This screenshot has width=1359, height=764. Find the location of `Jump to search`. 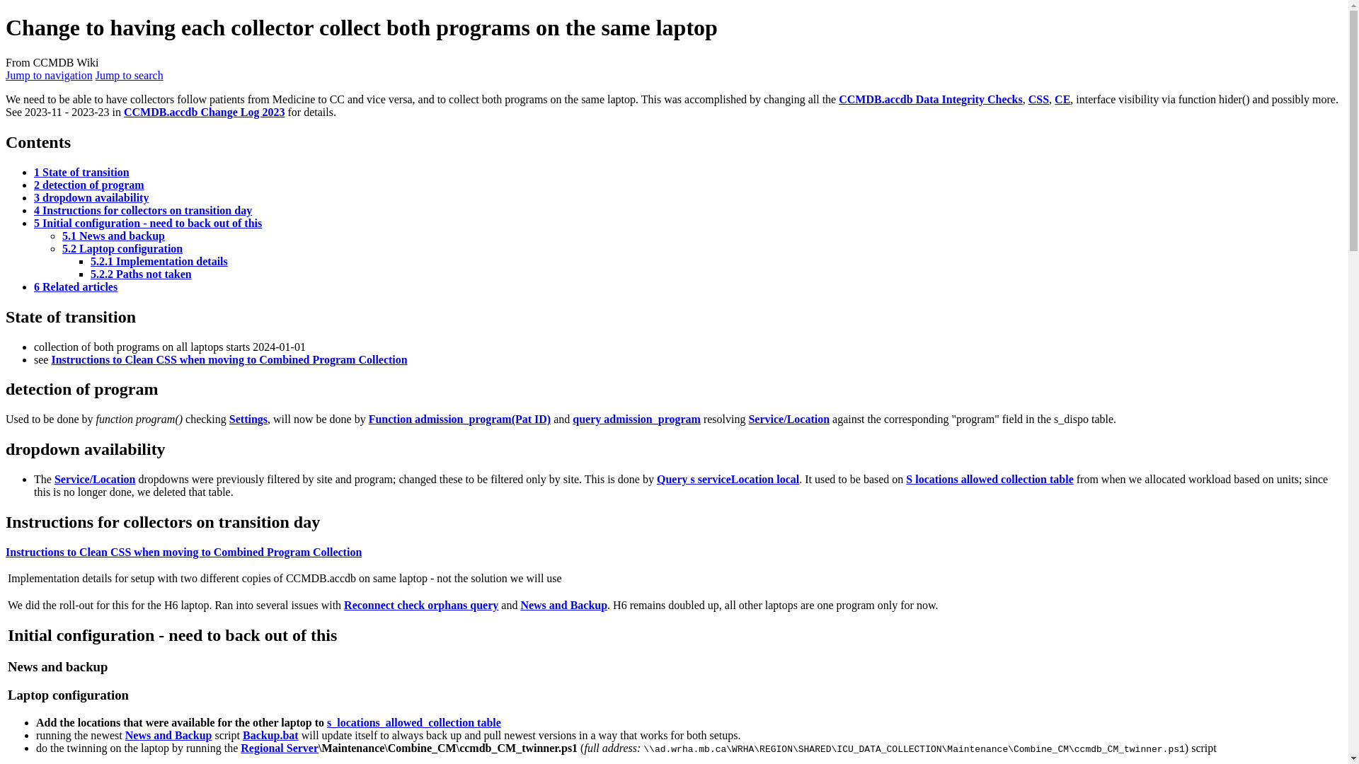

Jump to search is located at coordinates (129, 75).